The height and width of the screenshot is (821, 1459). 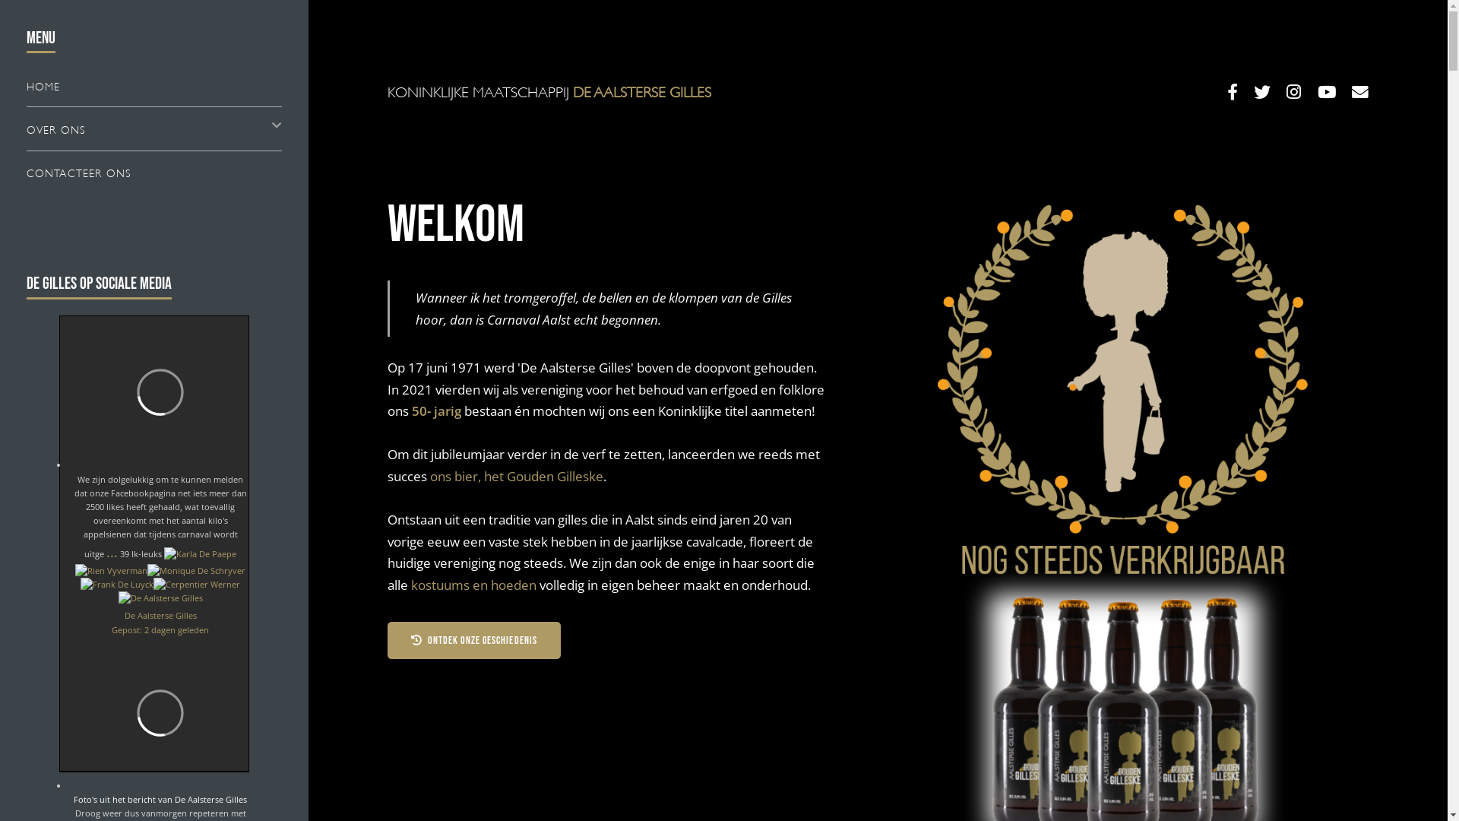 What do you see at coordinates (154, 85) in the screenshot?
I see `HOME` at bounding box center [154, 85].